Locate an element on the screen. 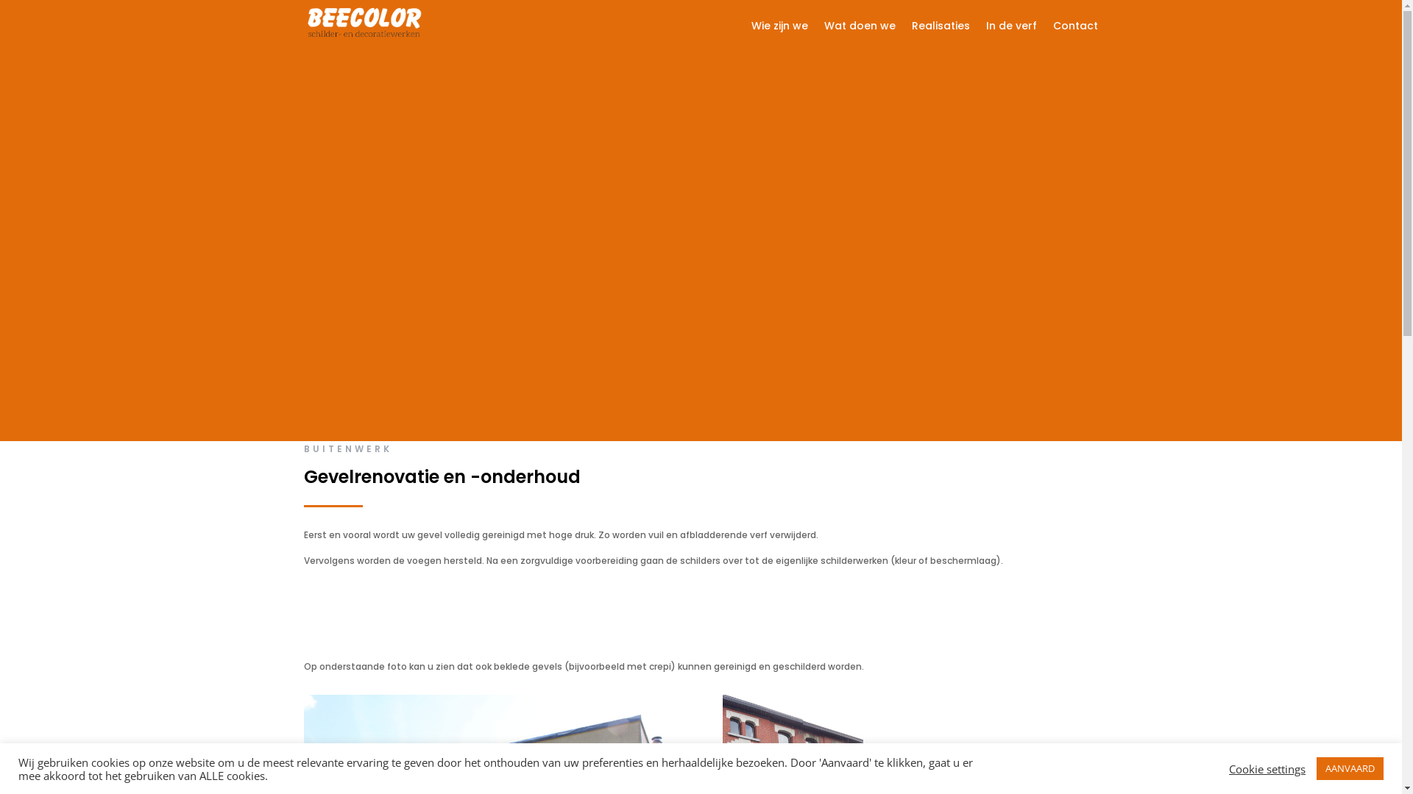 The width and height of the screenshot is (1413, 794). Wat doen we is located at coordinates (860, 29).